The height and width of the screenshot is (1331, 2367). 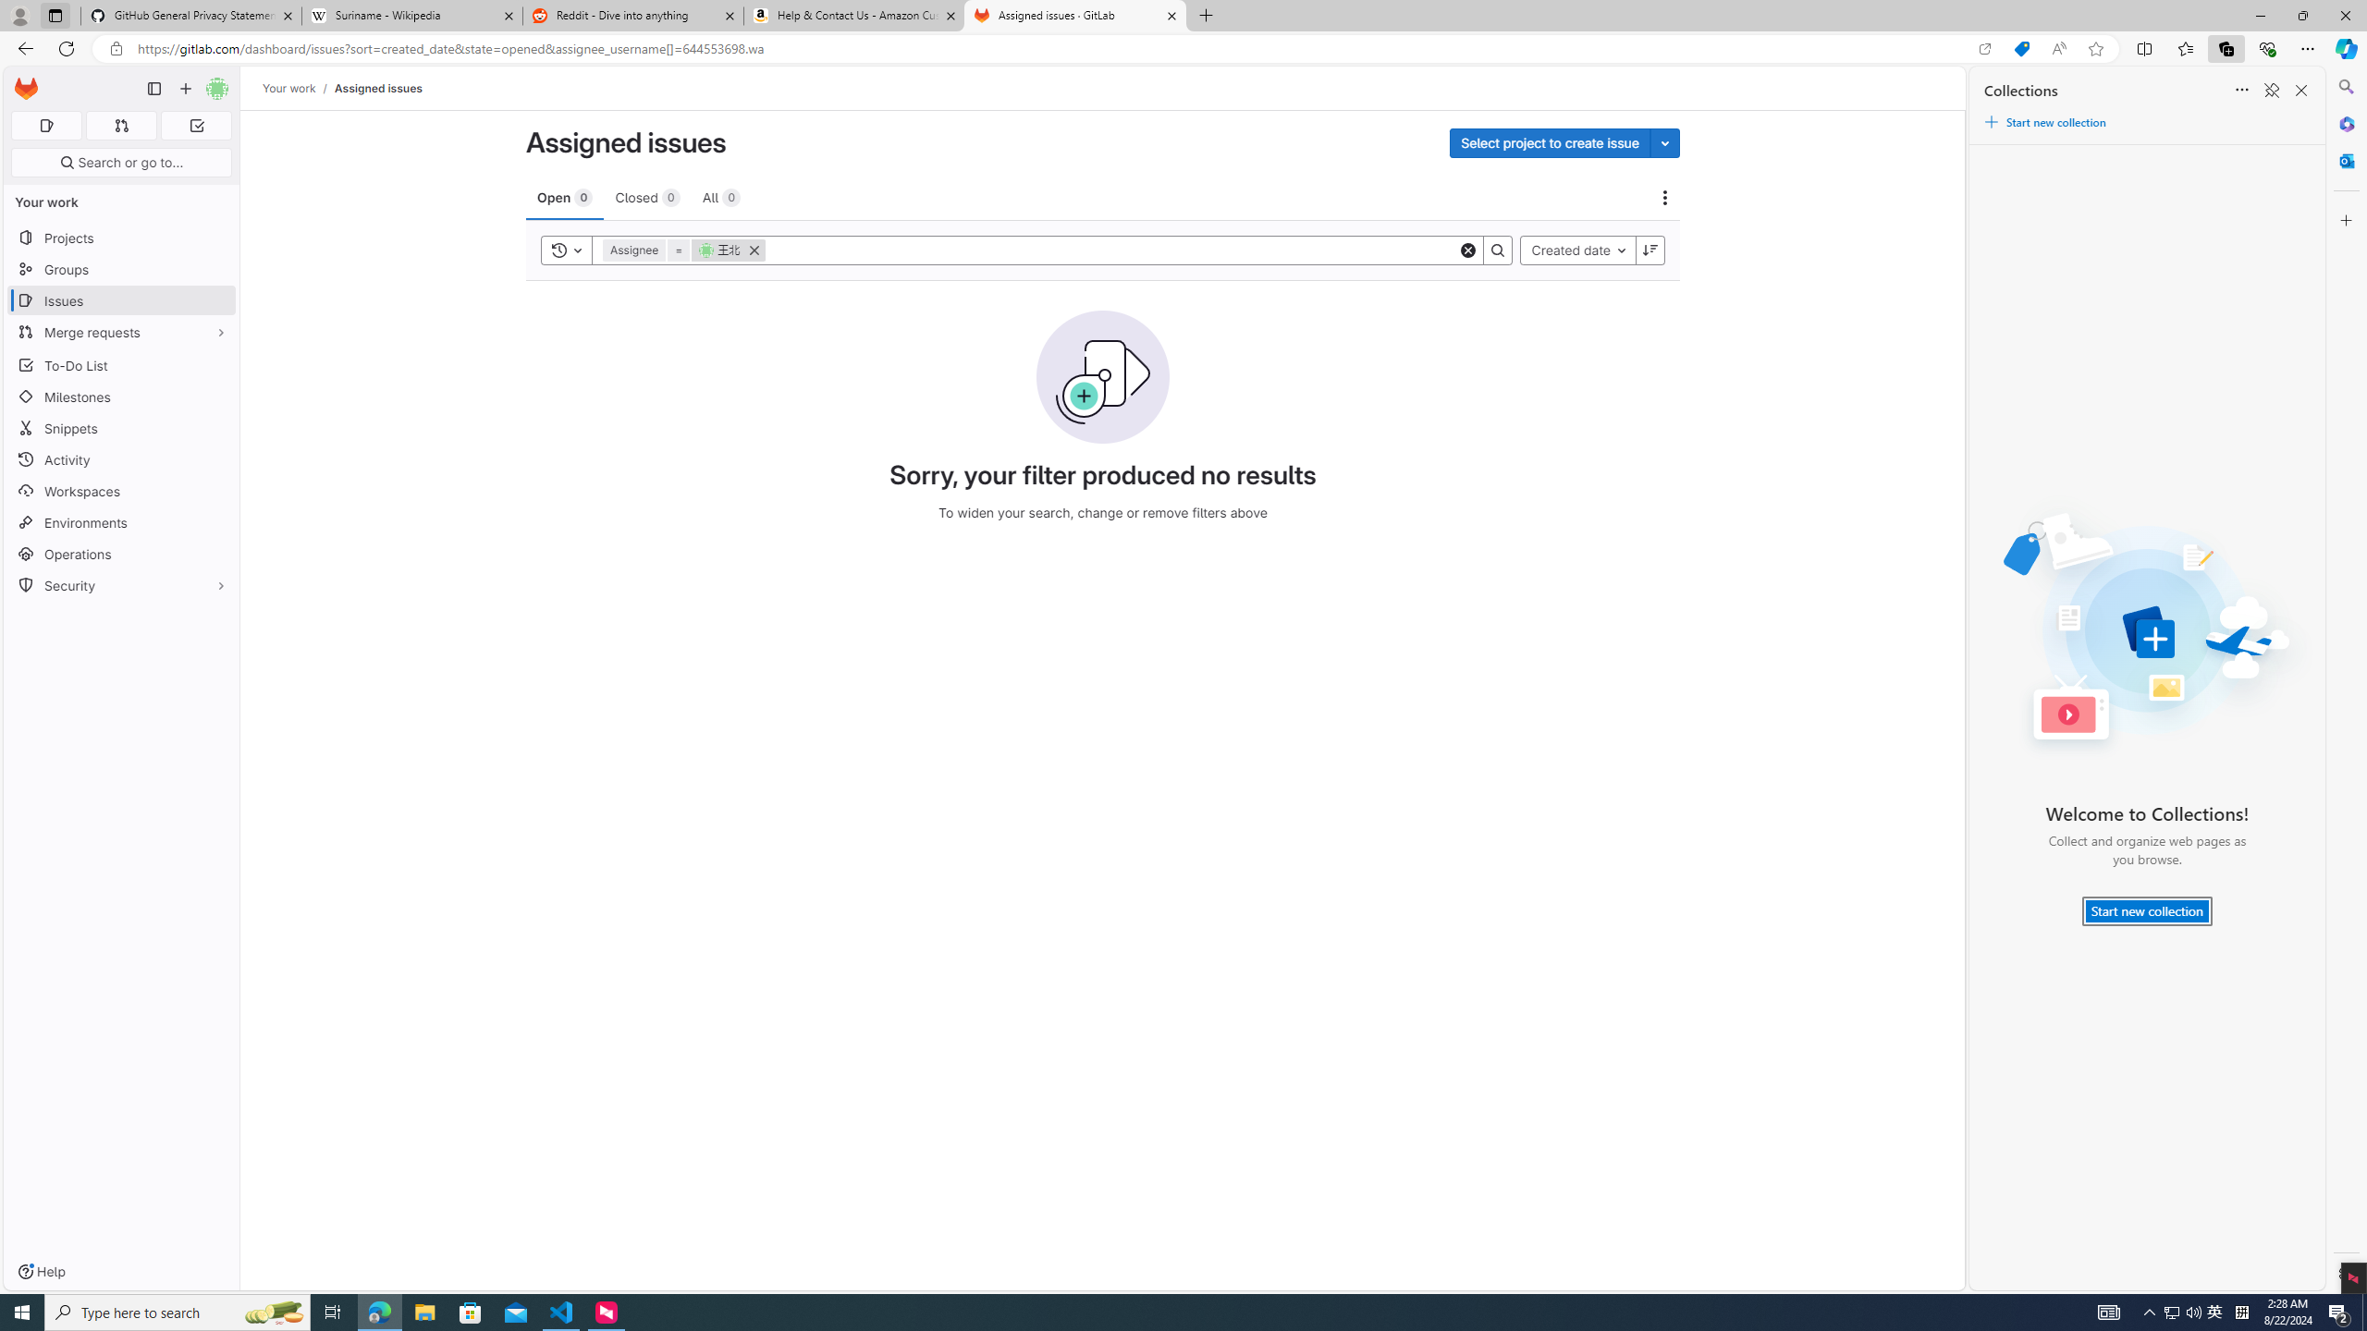 What do you see at coordinates (122, 331) in the screenshot?
I see `Merge requests` at bounding box center [122, 331].